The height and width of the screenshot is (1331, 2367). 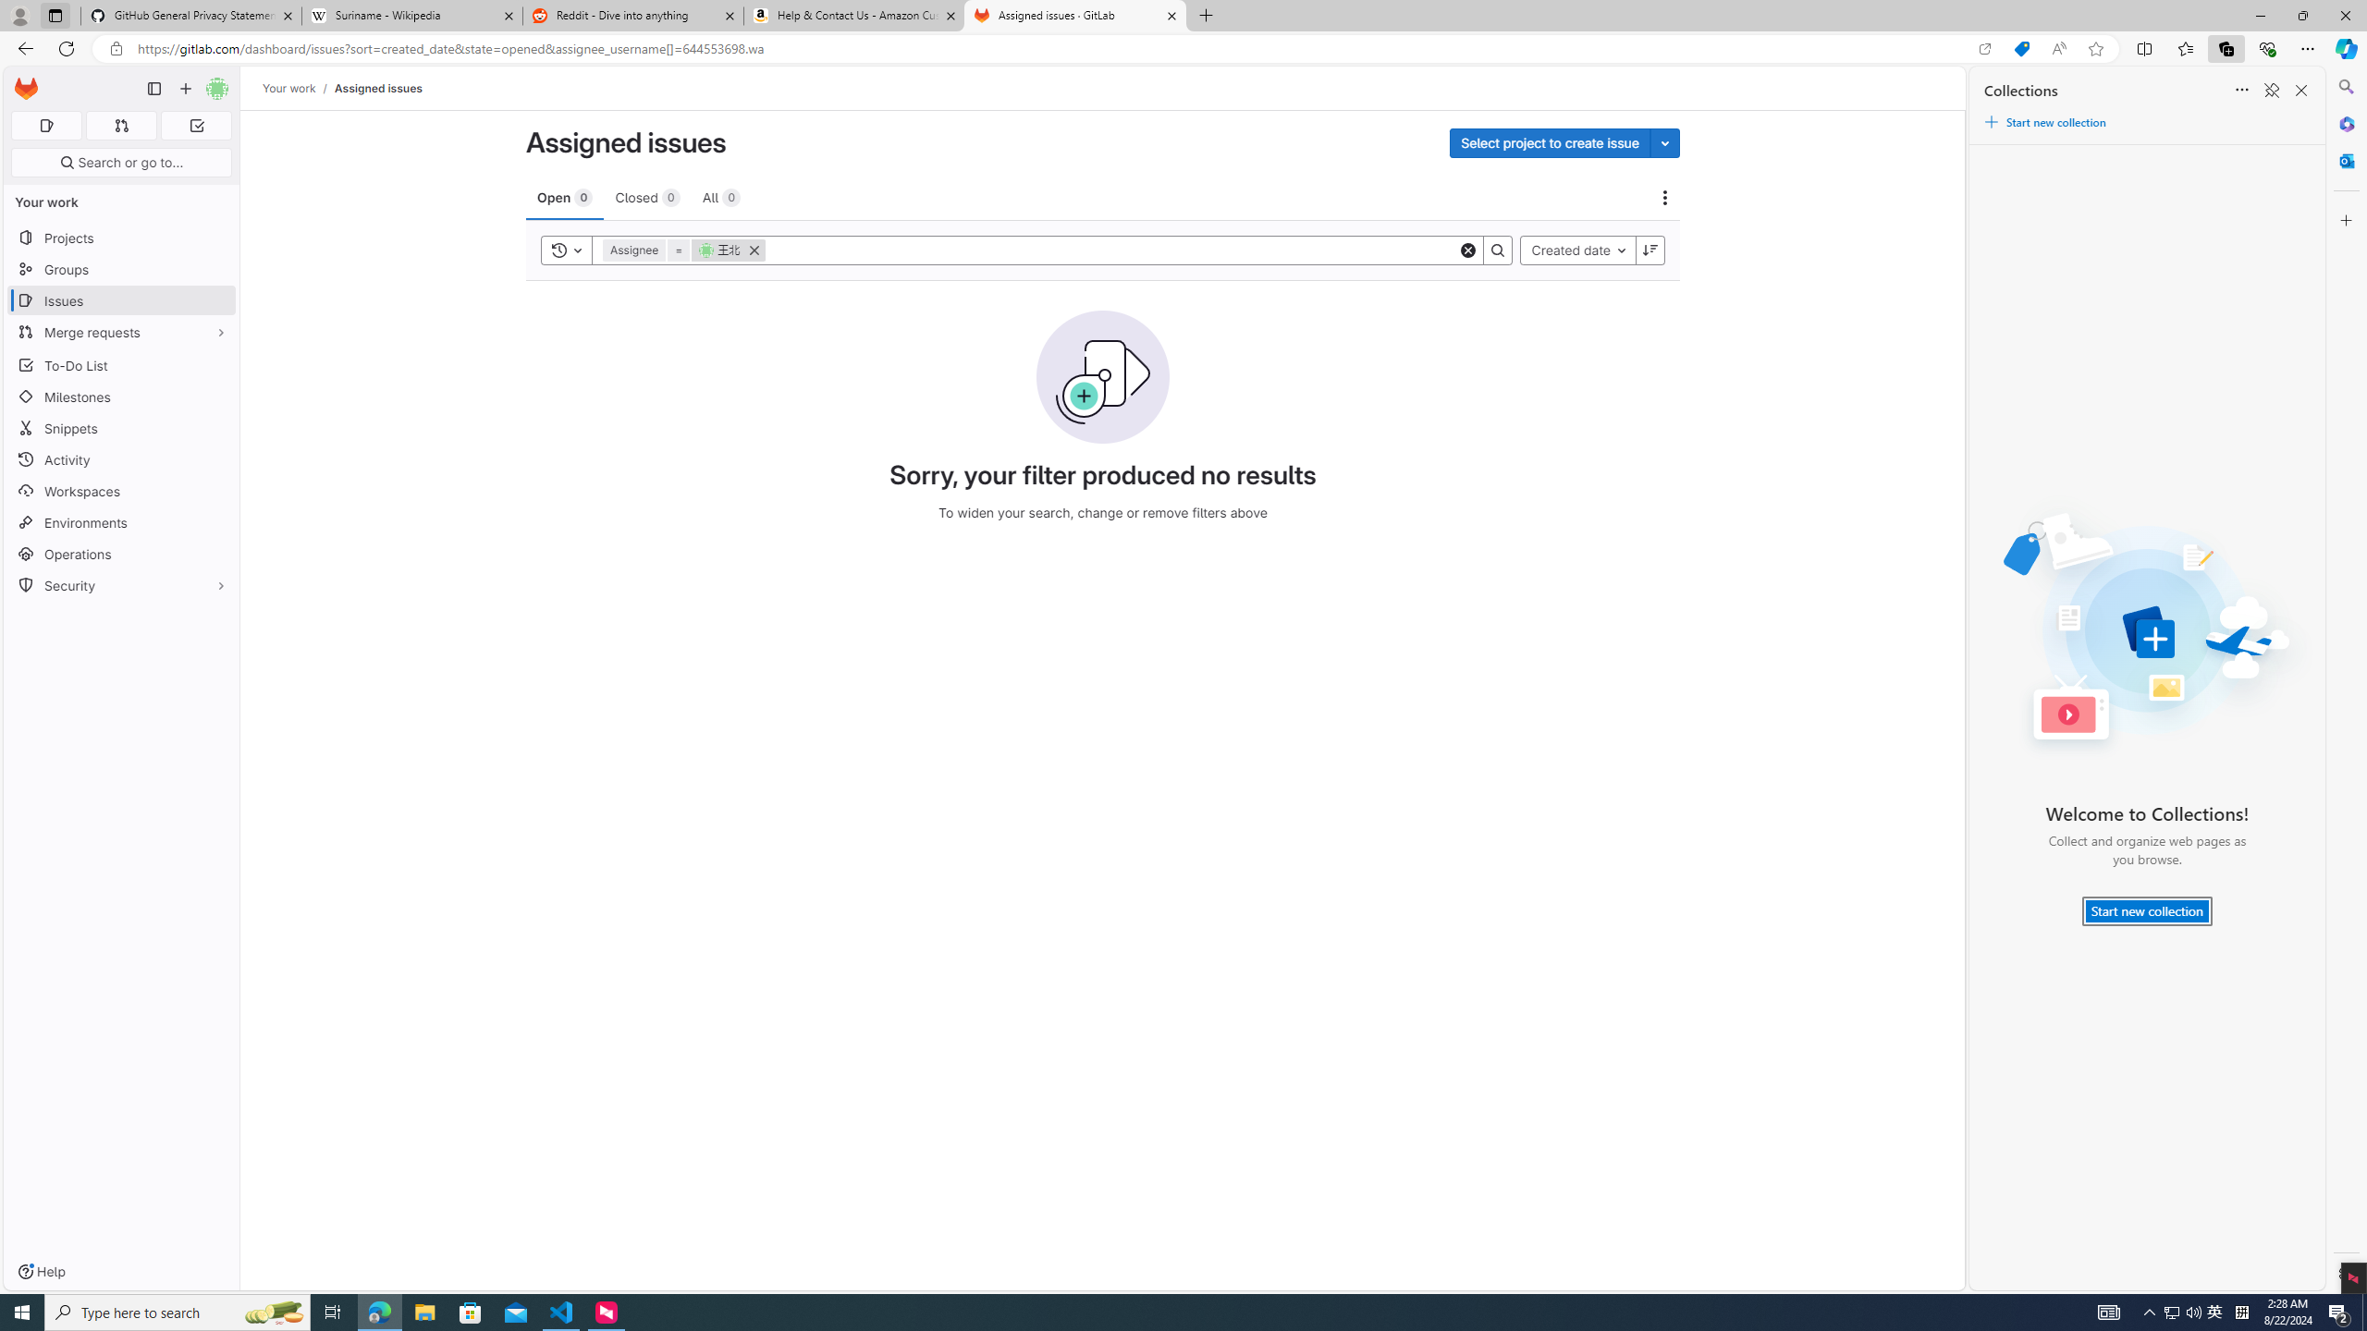 What do you see at coordinates (122, 331) in the screenshot?
I see `Merge requests` at bounding box center [122, 331].